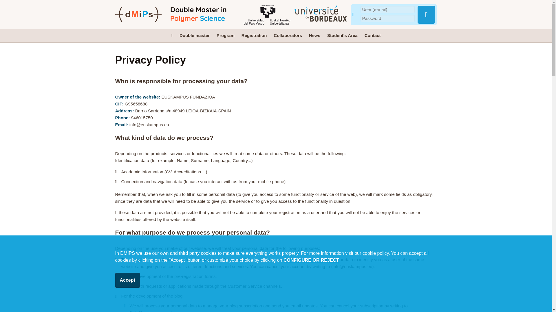 The image size is (556, 312). What do you see at coordinates (375, 253) in the screenshot?
I see `cookie policy` at bounding box center [375, 253].